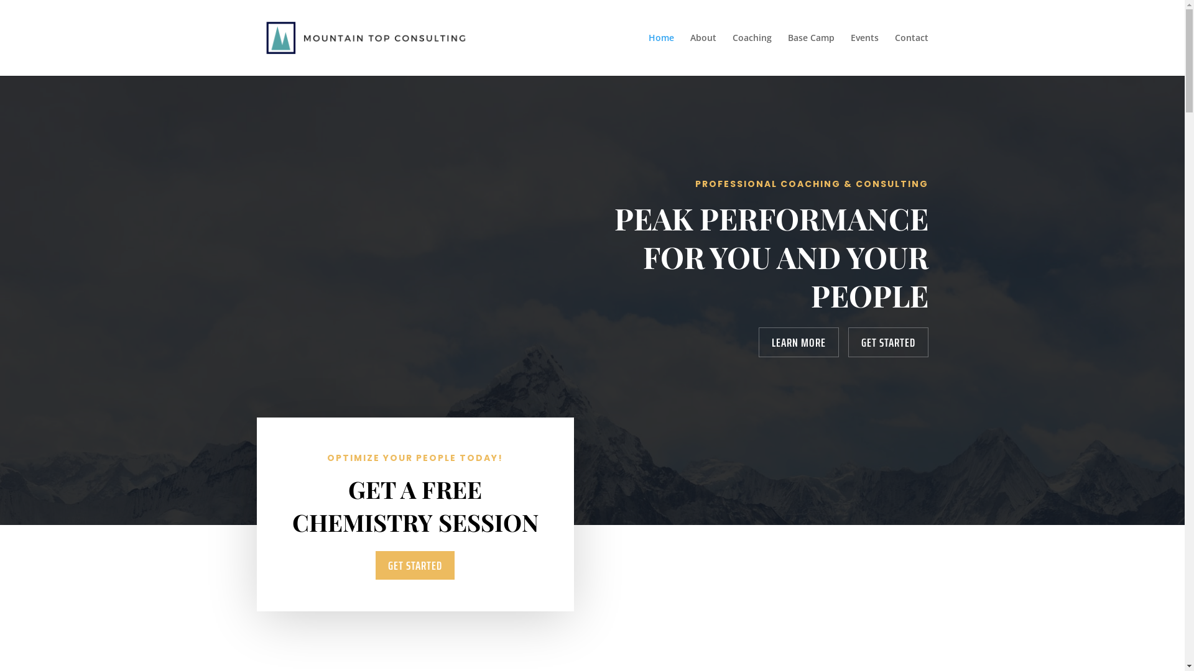 This screenshot has height=671, width=1194. What do you see at coordinates (703, 55) in the screenshot?
I see `About` at bounding box center [703, 55].